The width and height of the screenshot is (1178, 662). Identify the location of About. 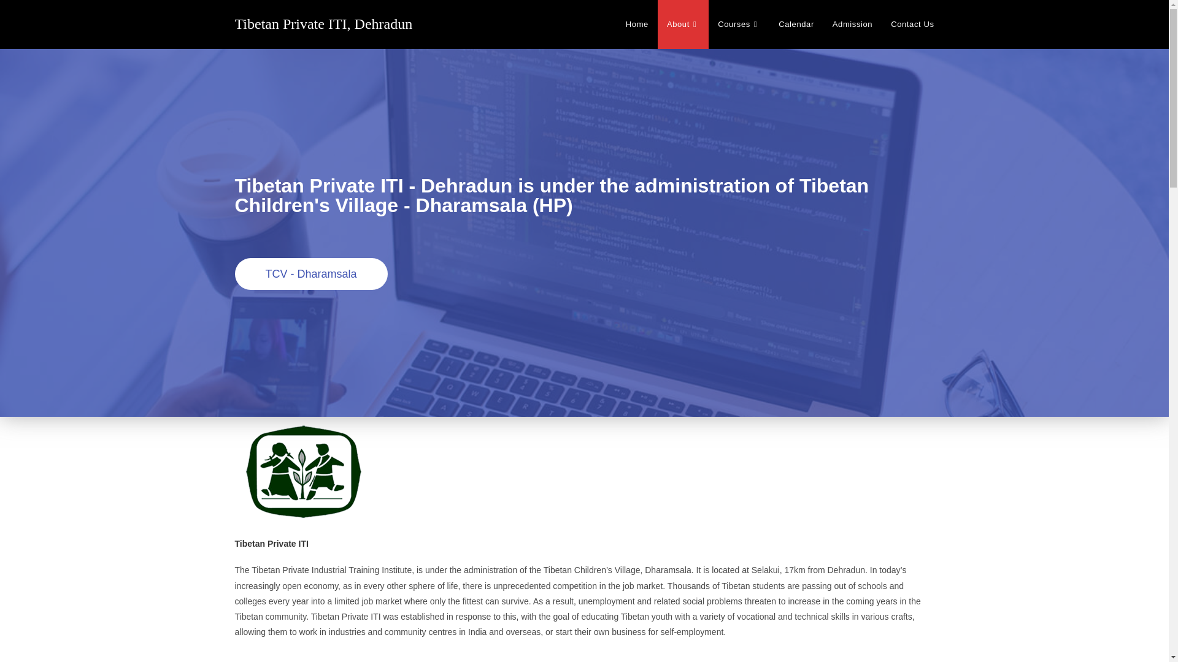
(683, 25).